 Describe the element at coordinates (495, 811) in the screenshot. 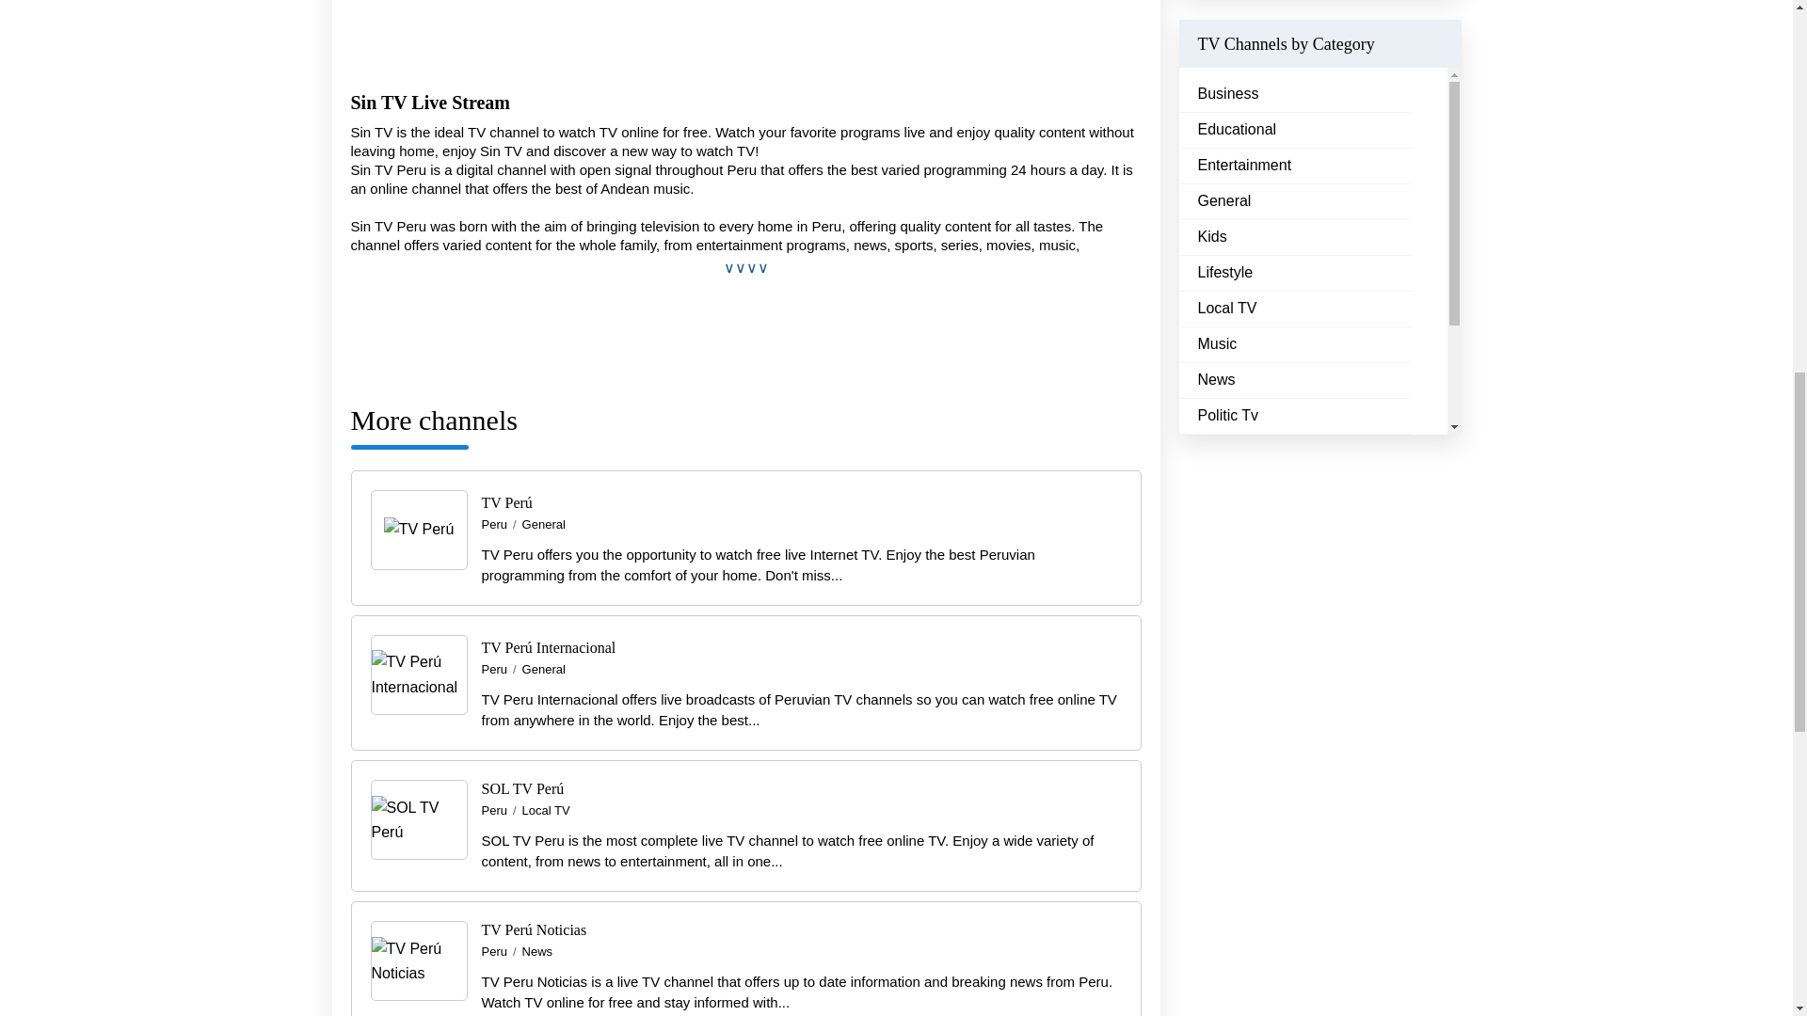

I see `Peru` at that location.